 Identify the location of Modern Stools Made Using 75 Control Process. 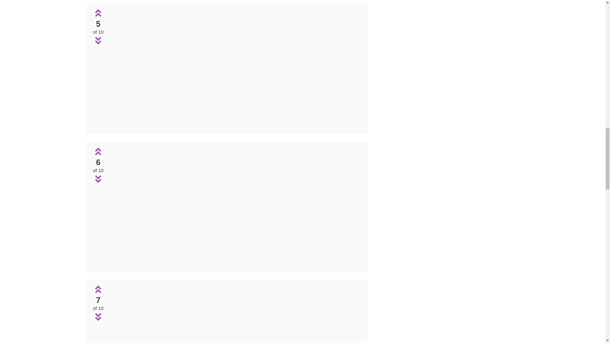
(234, 206).